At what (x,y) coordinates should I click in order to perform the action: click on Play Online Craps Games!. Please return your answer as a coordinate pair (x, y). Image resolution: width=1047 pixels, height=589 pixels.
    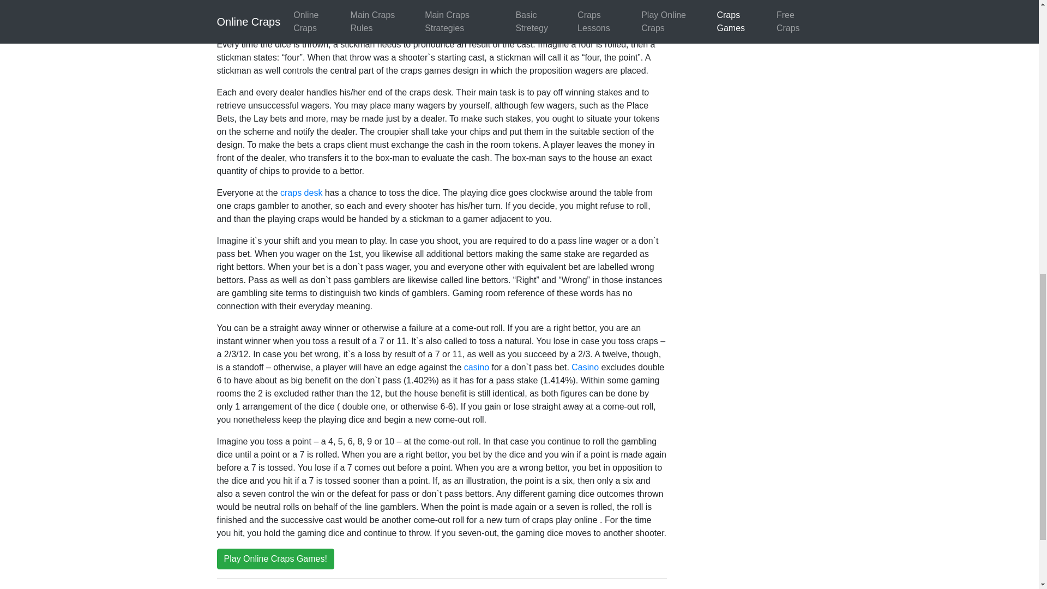
    Looking at the image, I should click on (275, 558).